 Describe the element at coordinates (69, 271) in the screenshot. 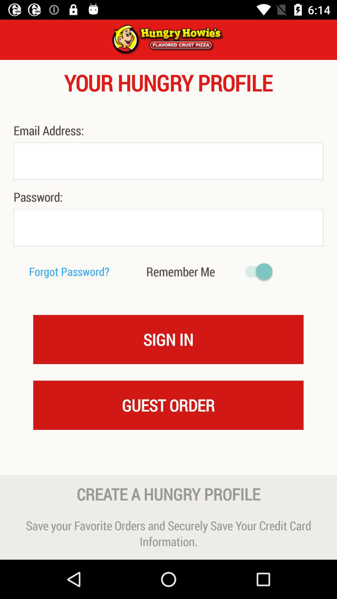

I see `scroll until forgot password? item` at that location.